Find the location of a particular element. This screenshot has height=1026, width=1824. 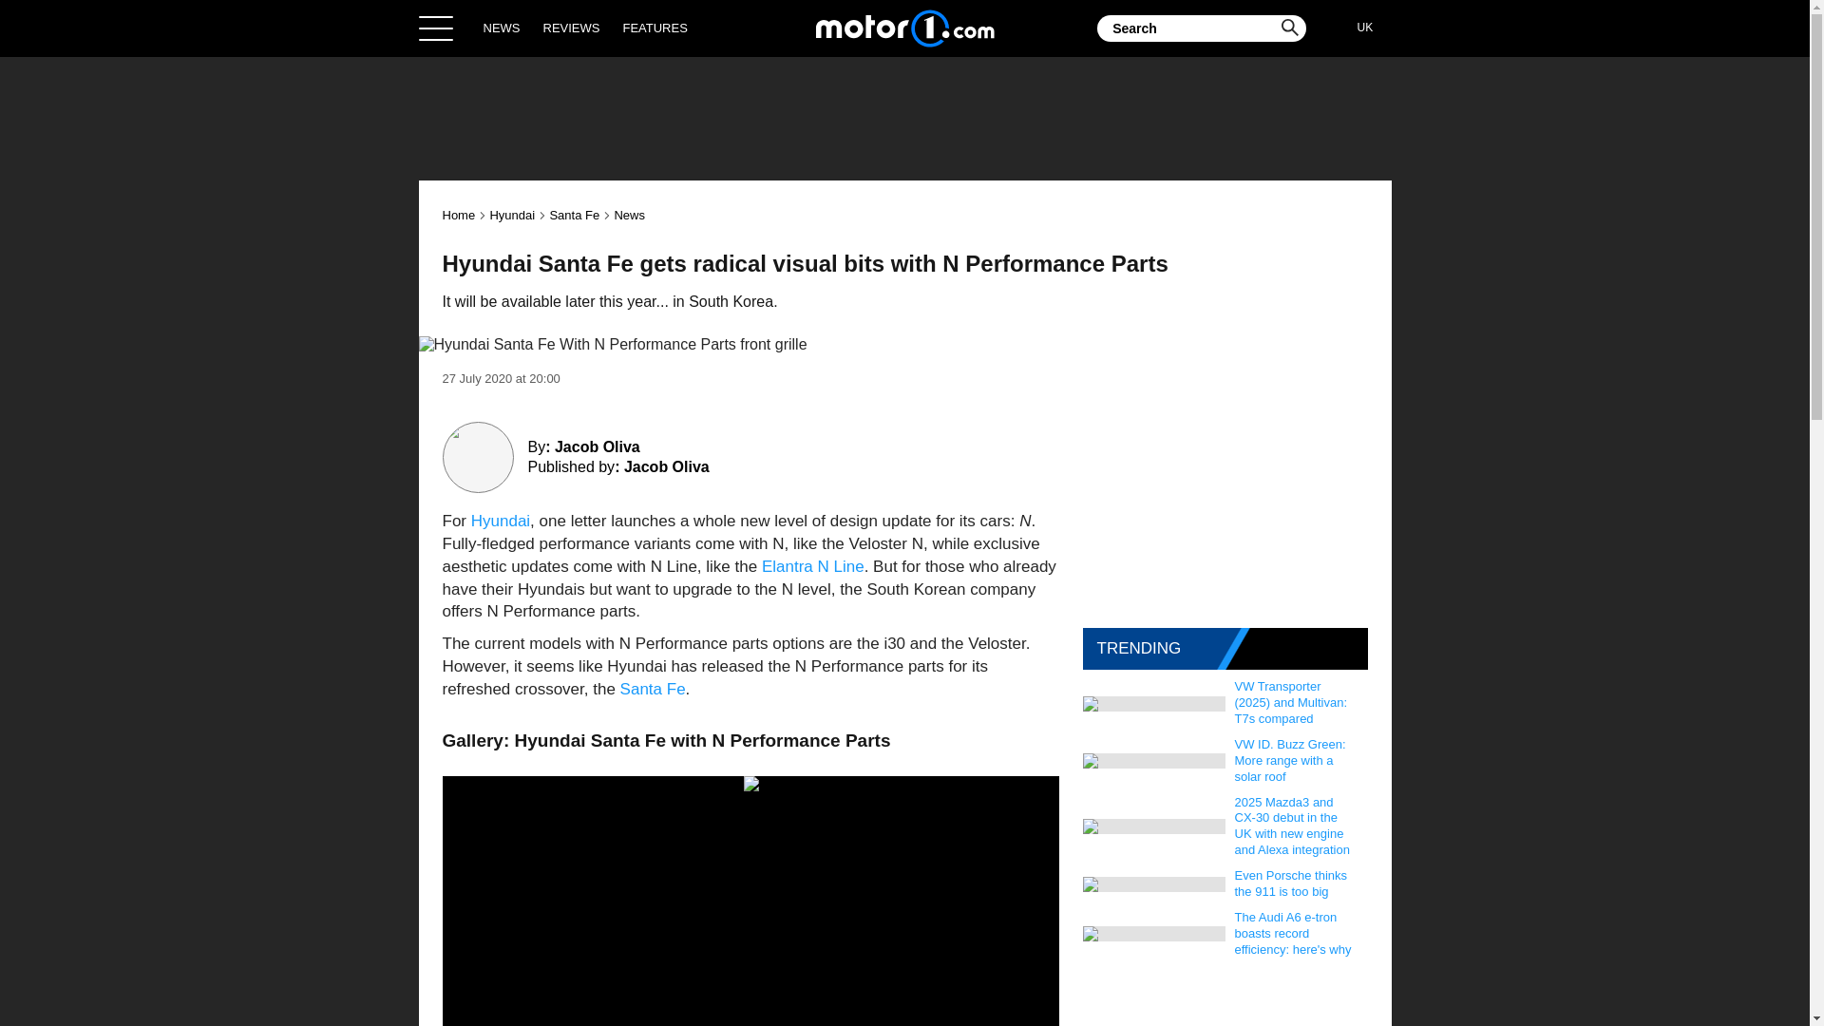

News is located at coordinates (629, 215).